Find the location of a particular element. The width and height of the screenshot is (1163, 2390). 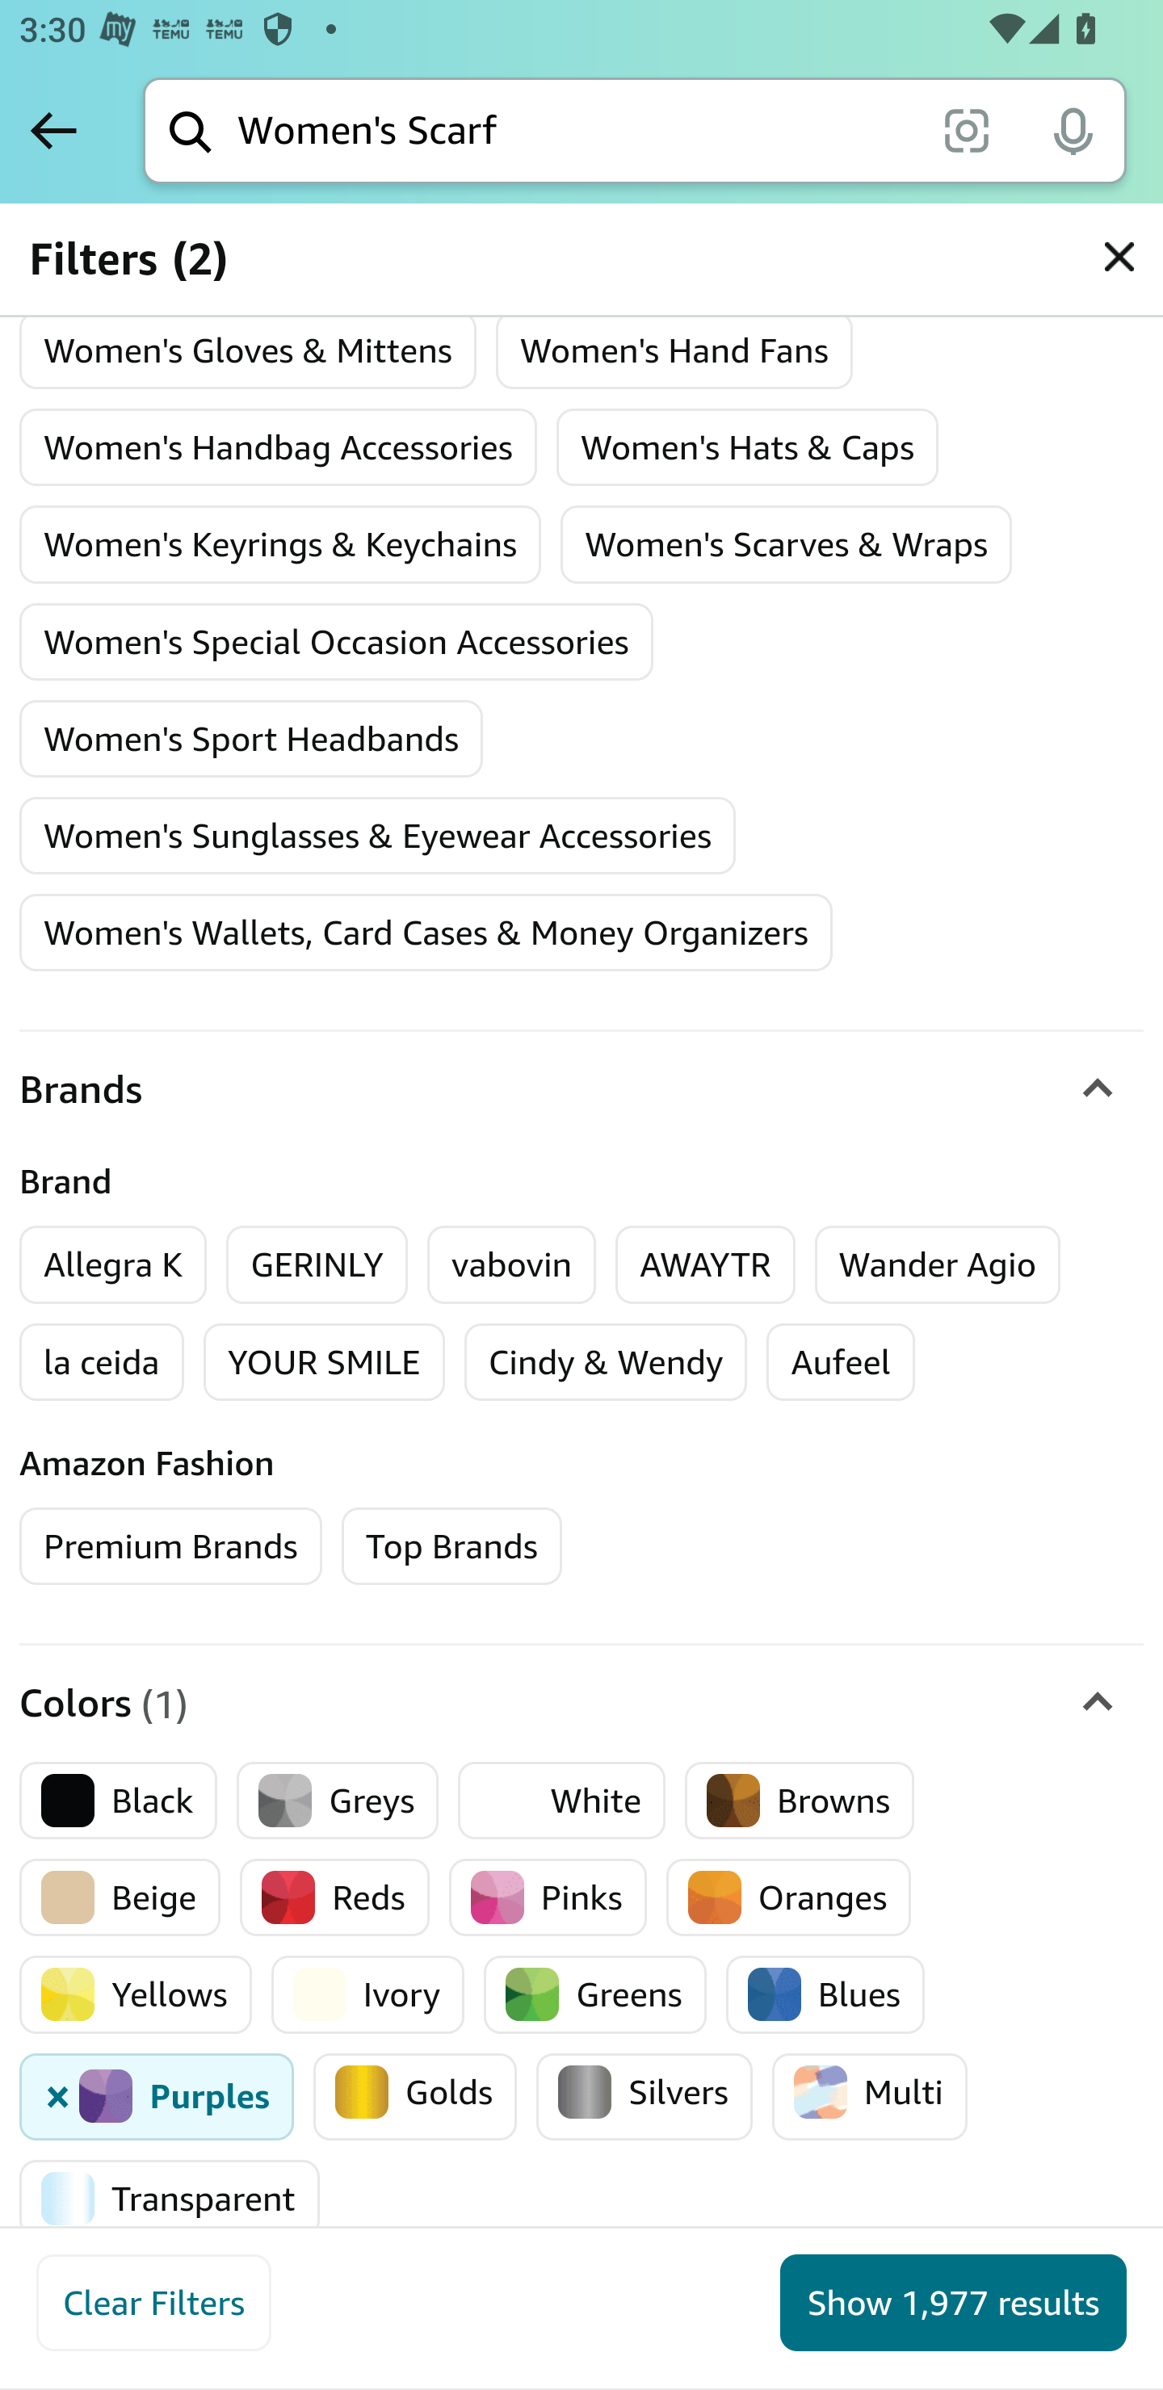

Women's Sport Headbands is located at coordinates (252, 738).